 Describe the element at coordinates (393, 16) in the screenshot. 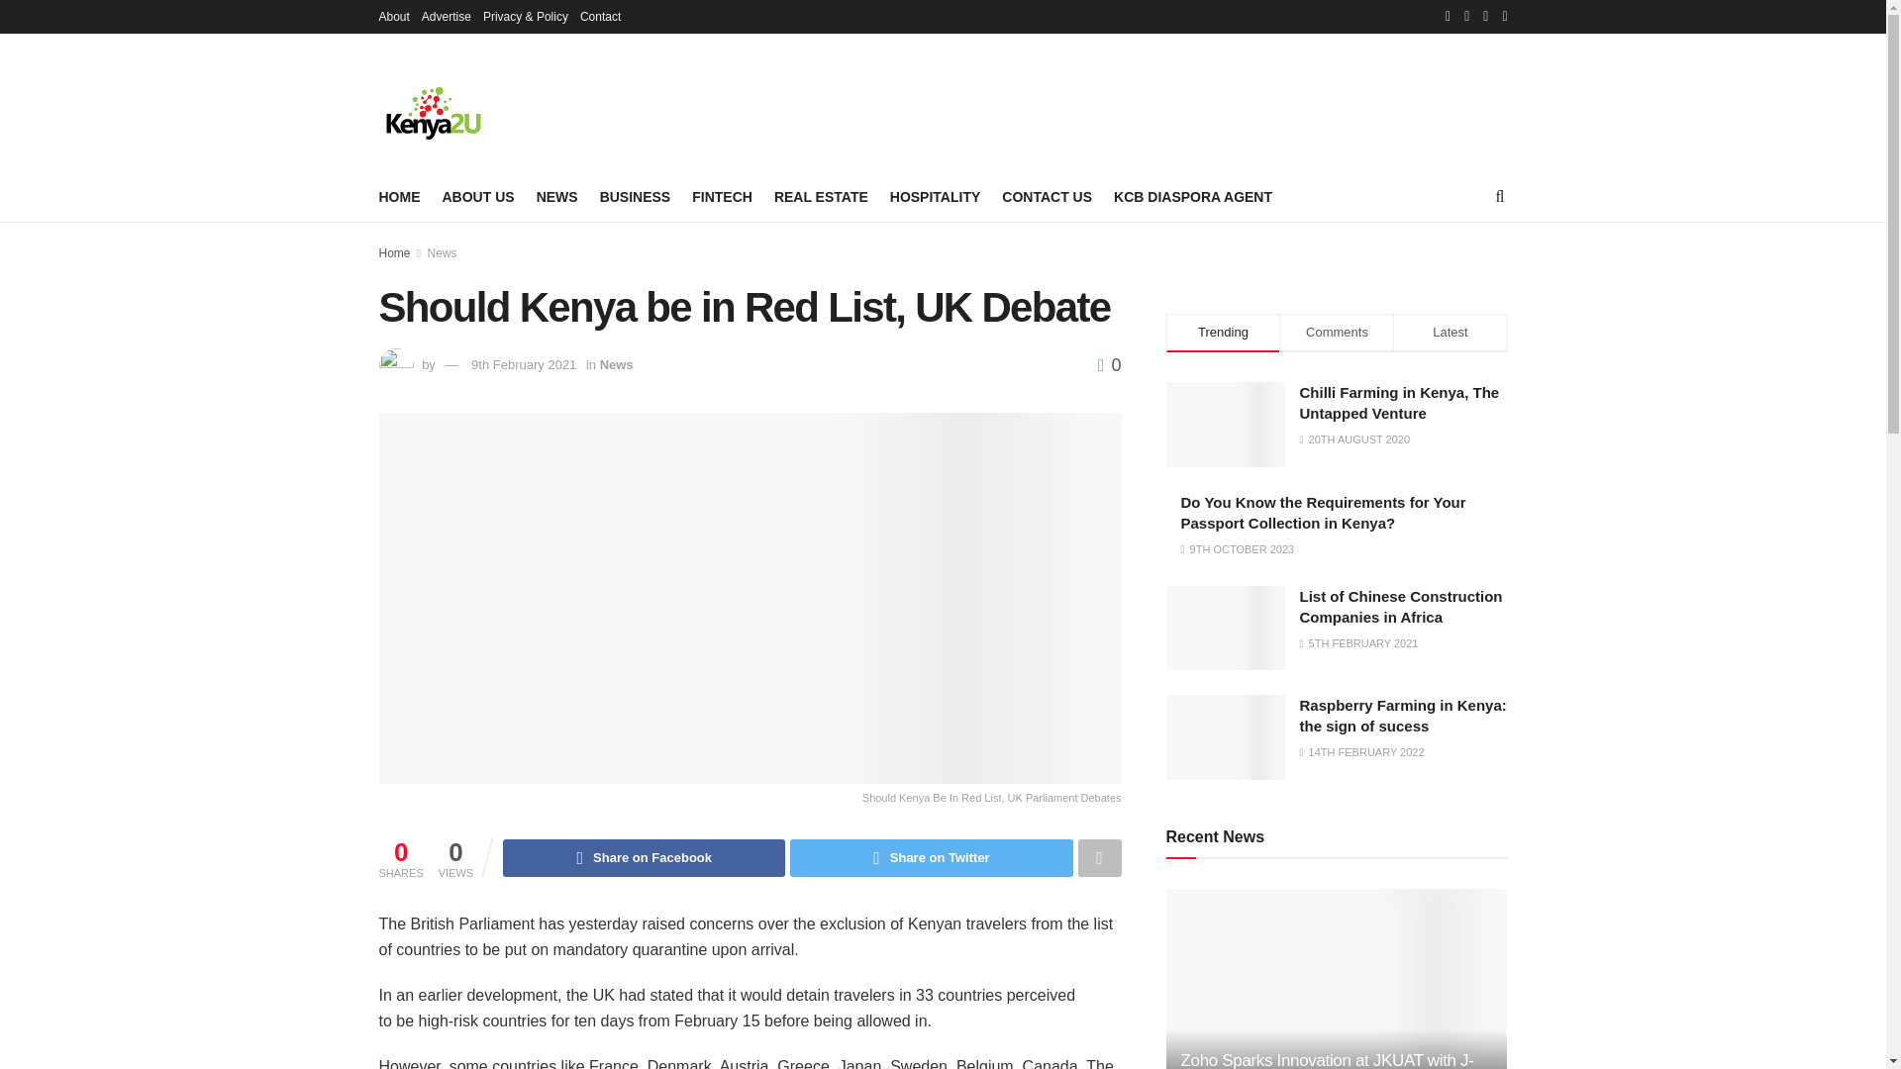

I see `About` at that location.